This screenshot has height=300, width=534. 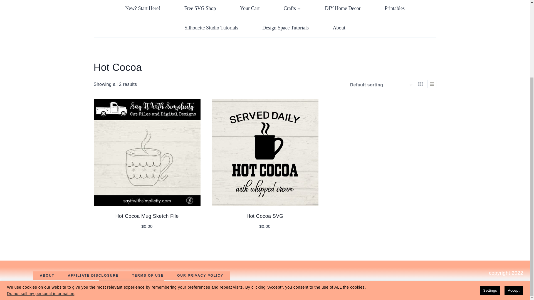 I want to click on Free SVG Shop, so click(x=200, y=9).